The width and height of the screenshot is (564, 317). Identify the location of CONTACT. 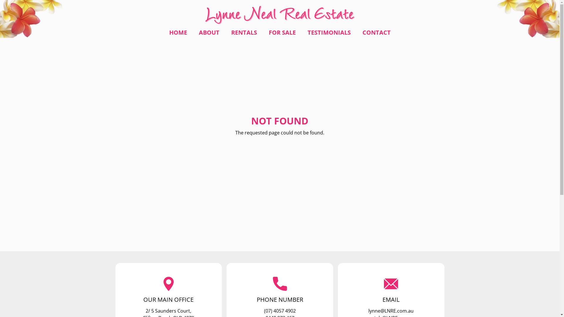
(377, 33).